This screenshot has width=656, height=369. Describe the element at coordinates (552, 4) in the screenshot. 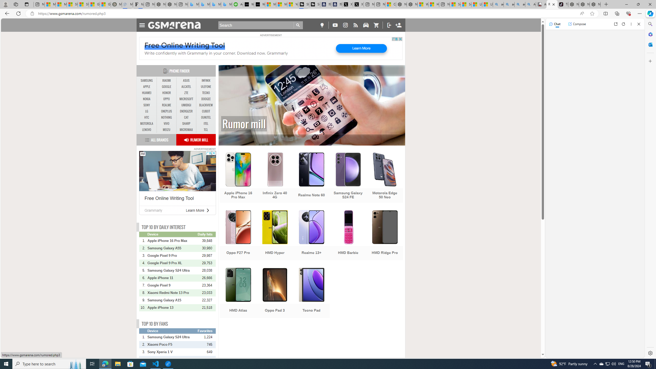

I see `Rumored phones - GSMArena.com` at that location.